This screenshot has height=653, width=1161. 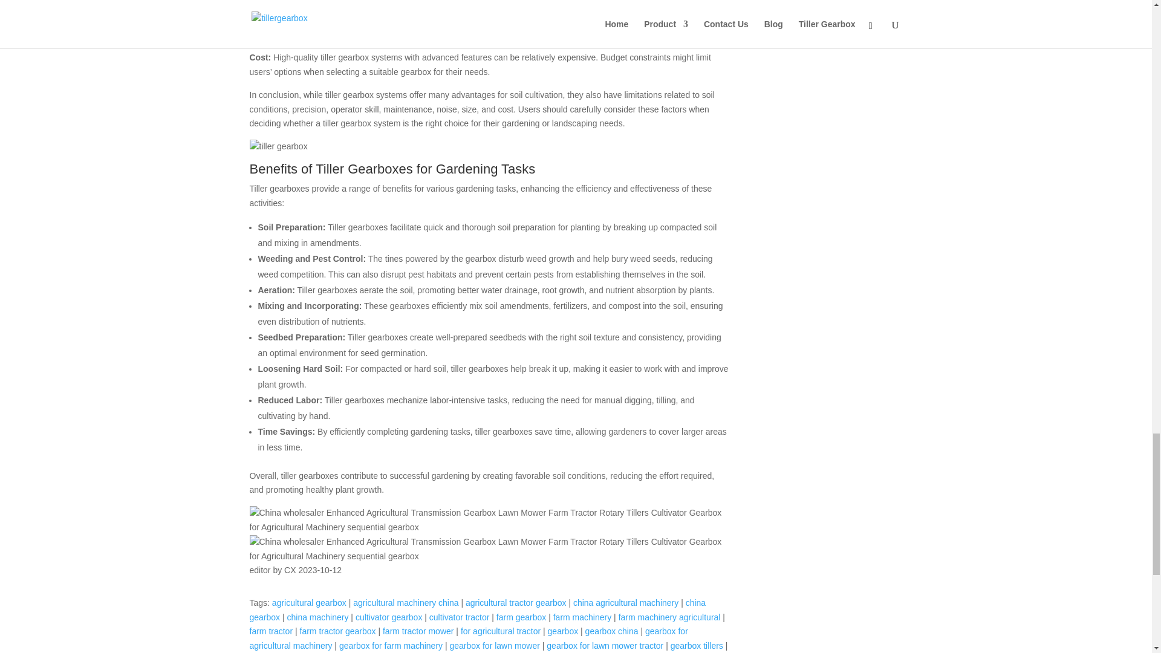 I want to click on china agricultural machinery, so click(x=625, y=603).